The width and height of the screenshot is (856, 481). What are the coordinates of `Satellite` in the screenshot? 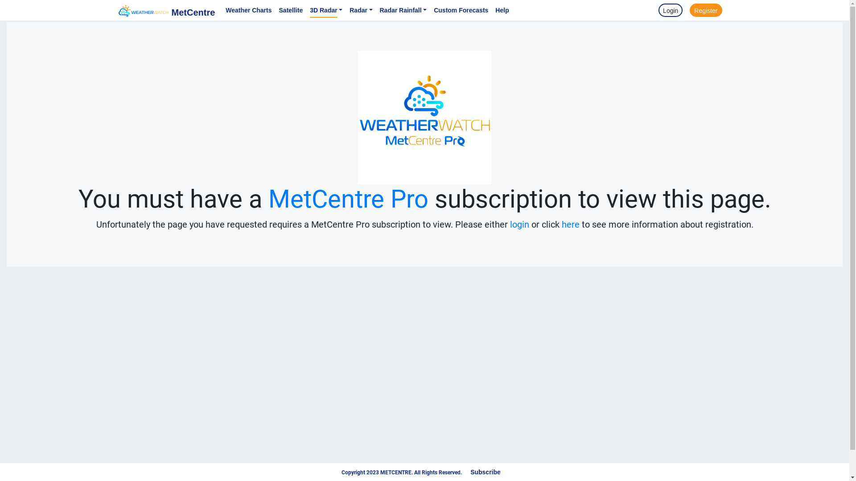 It's located at (291, 10).